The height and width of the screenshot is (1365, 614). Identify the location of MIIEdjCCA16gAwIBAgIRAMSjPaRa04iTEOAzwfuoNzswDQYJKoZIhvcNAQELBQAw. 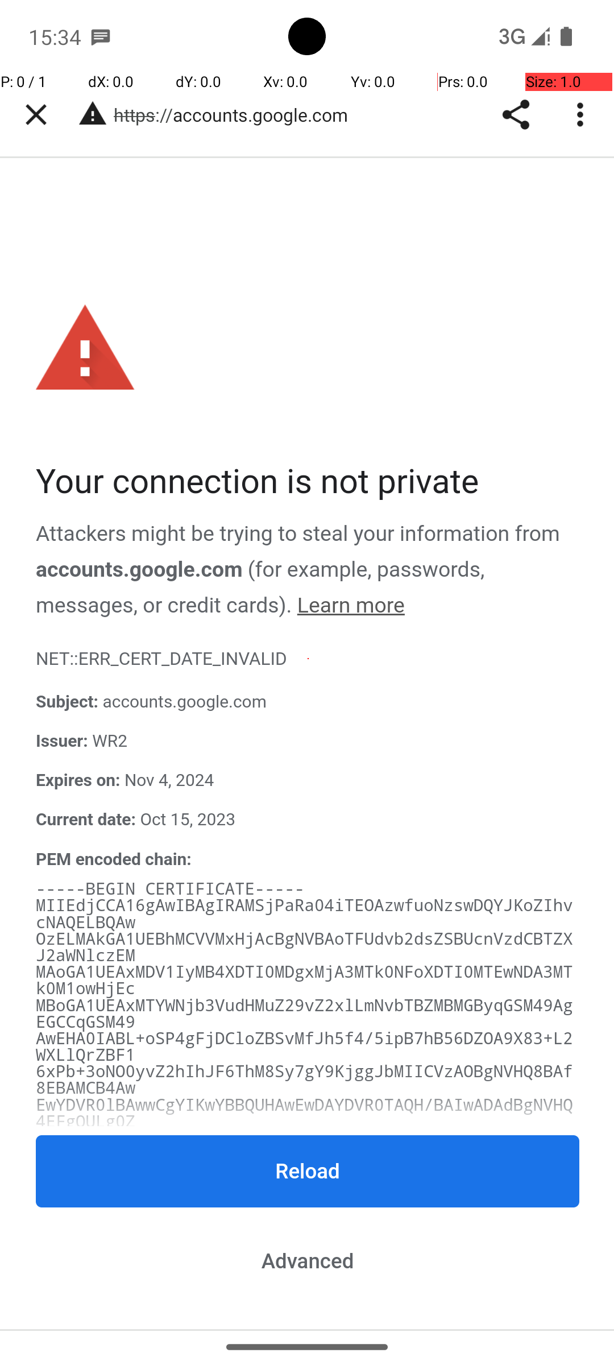
(305, 914).